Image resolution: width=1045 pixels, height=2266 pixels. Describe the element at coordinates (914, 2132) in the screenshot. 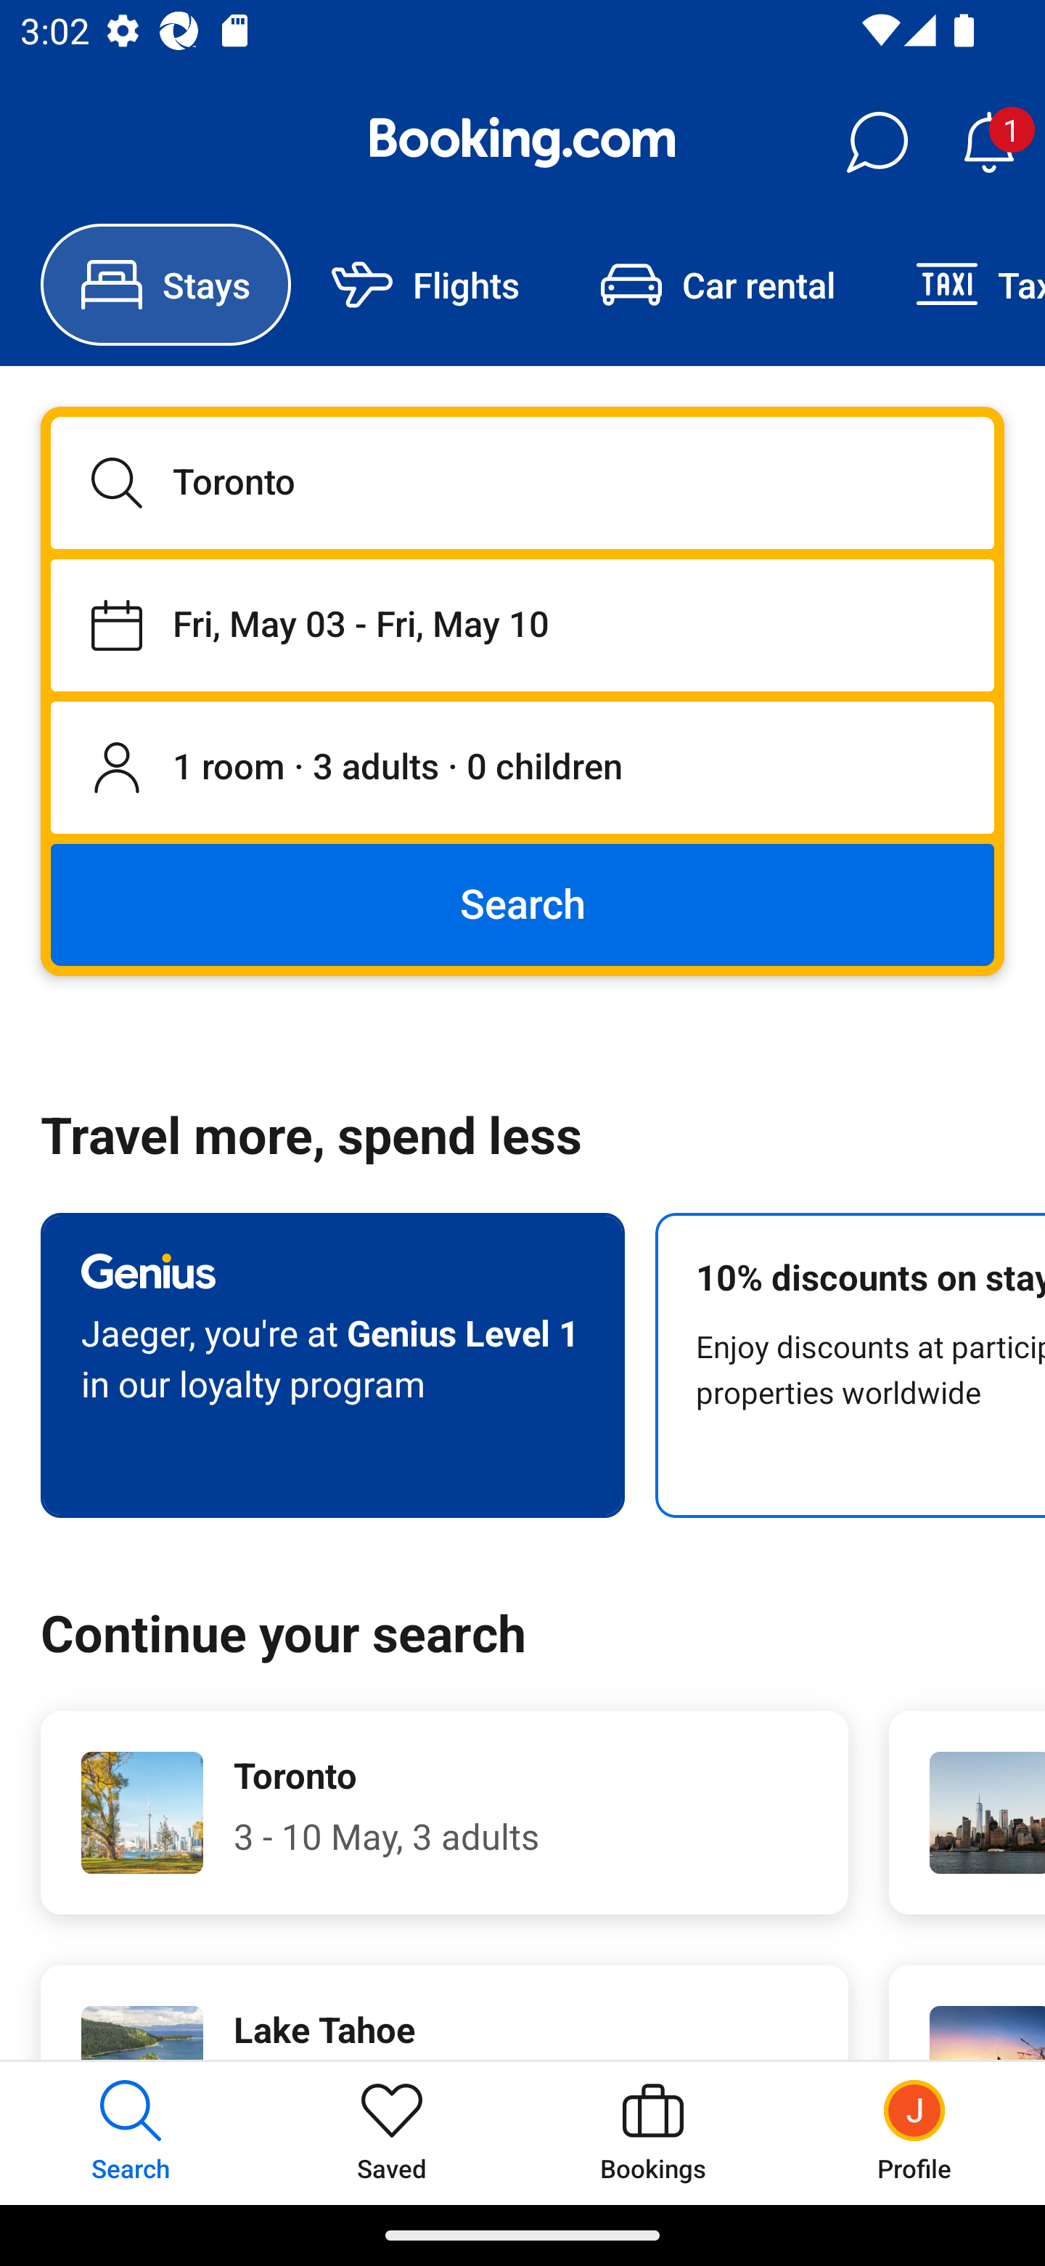

I see `Profile` at that location.